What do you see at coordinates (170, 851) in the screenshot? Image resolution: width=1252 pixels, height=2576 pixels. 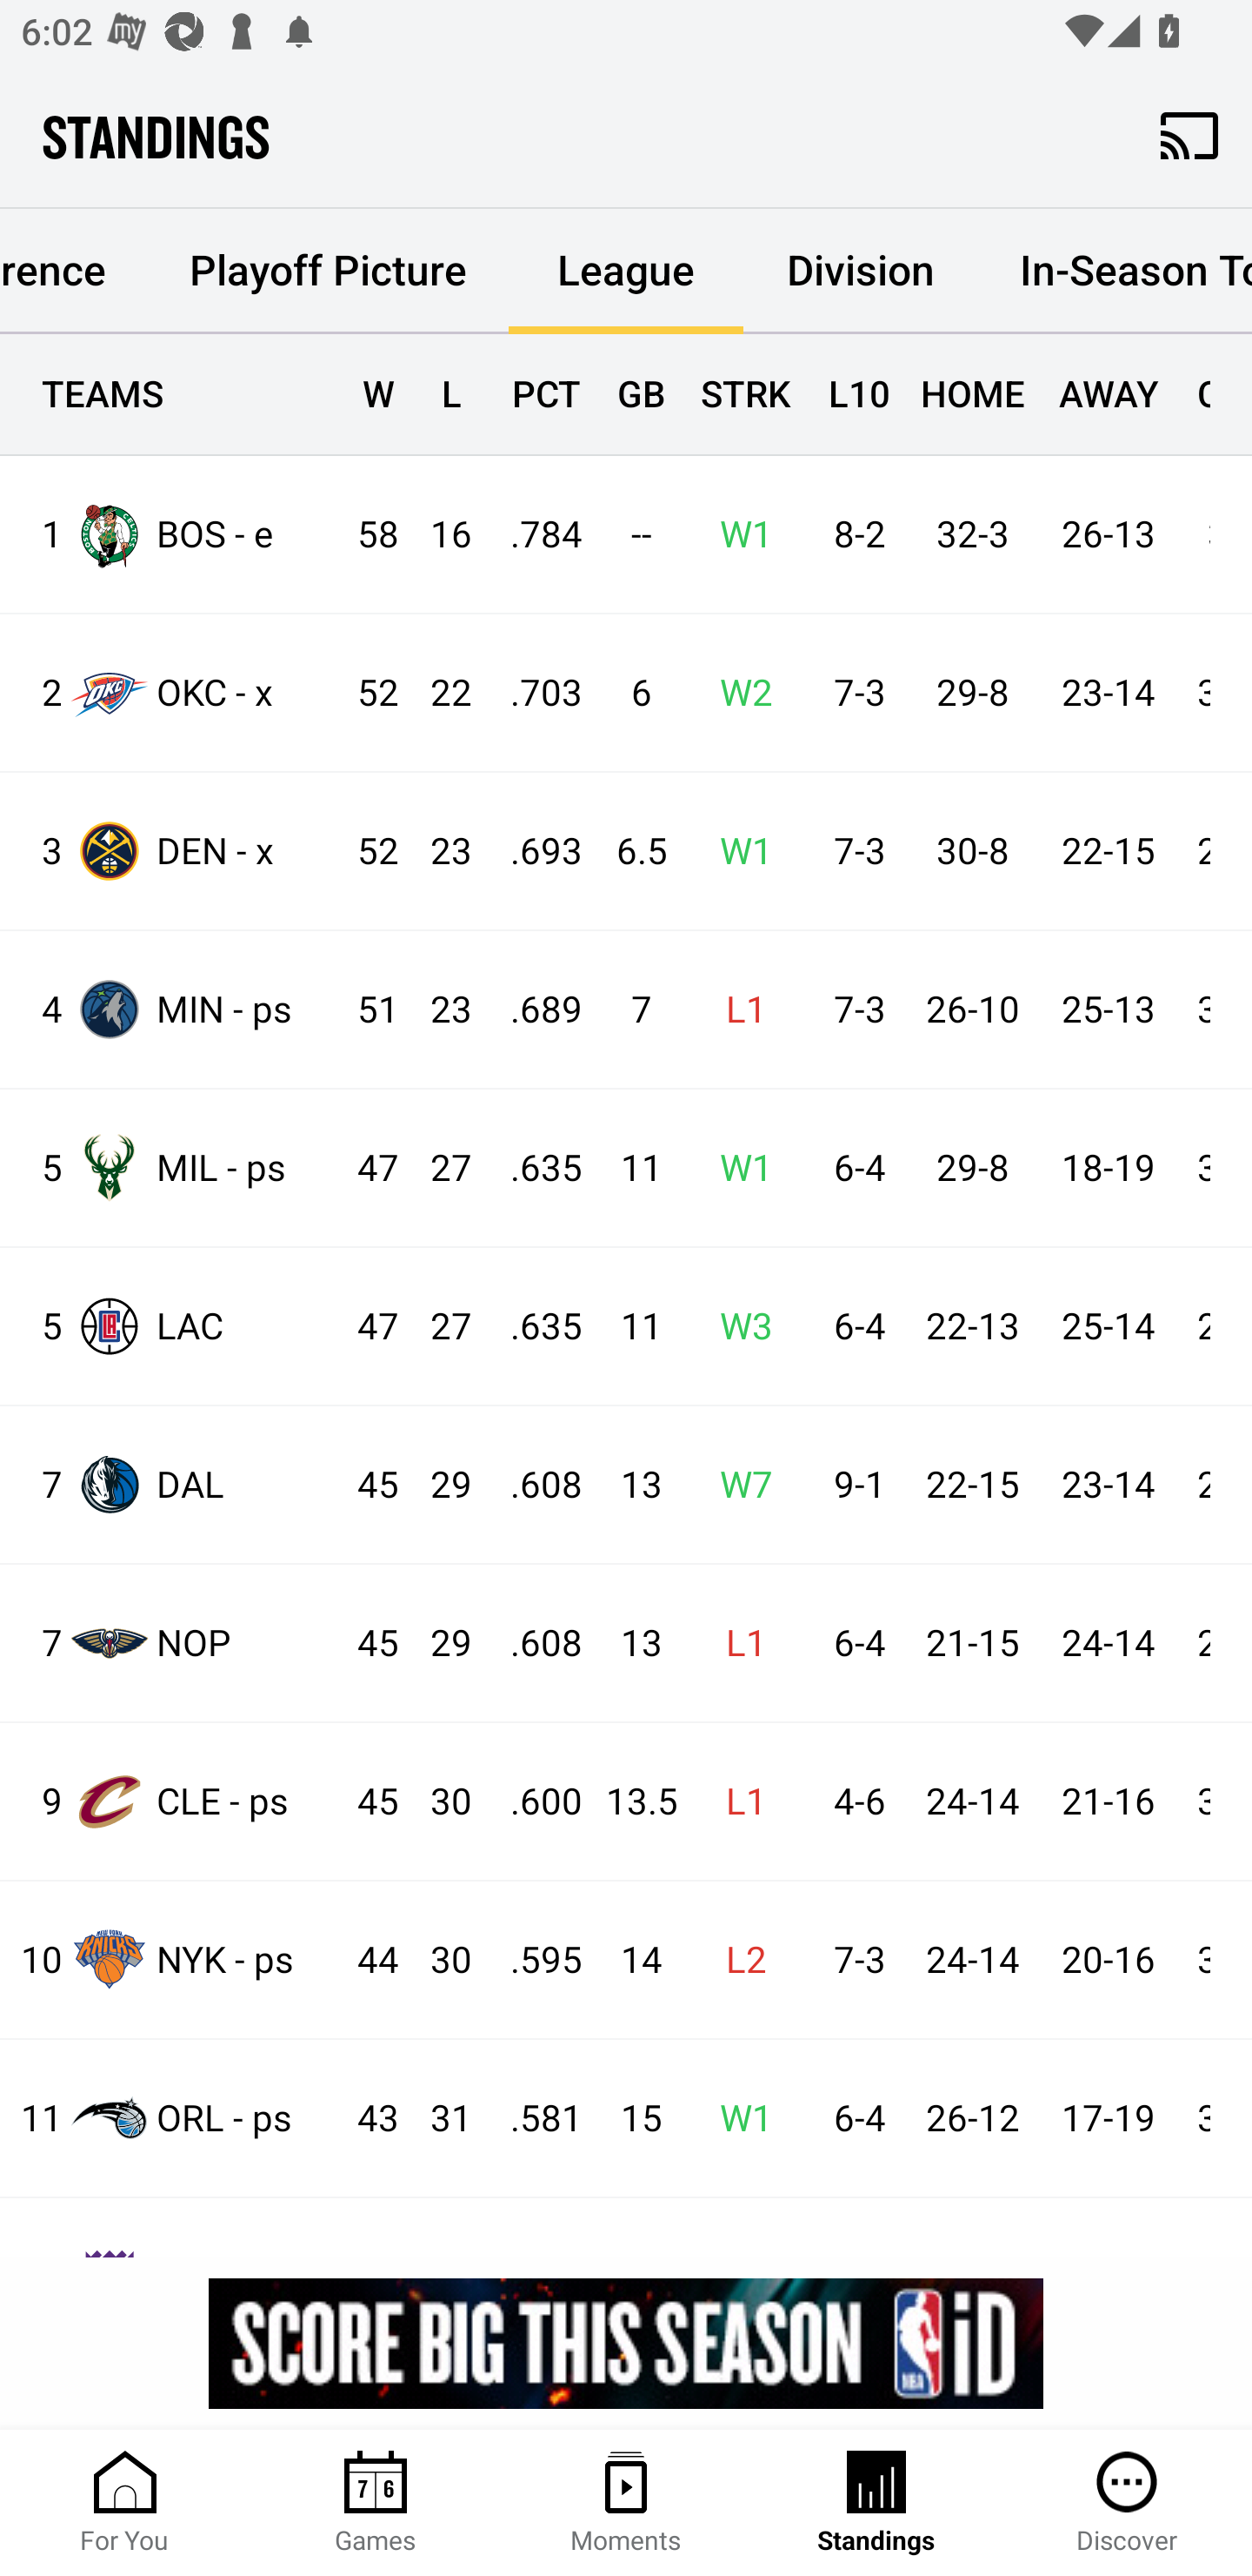 I see `3 DEN - x` at bounding box center [170, 851].